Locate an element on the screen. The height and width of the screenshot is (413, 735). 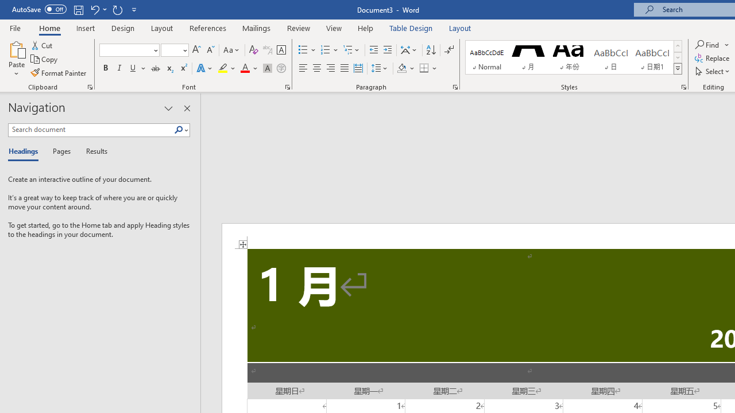
Customize Quick Access Toolbar is located at coordinates (134, 9).